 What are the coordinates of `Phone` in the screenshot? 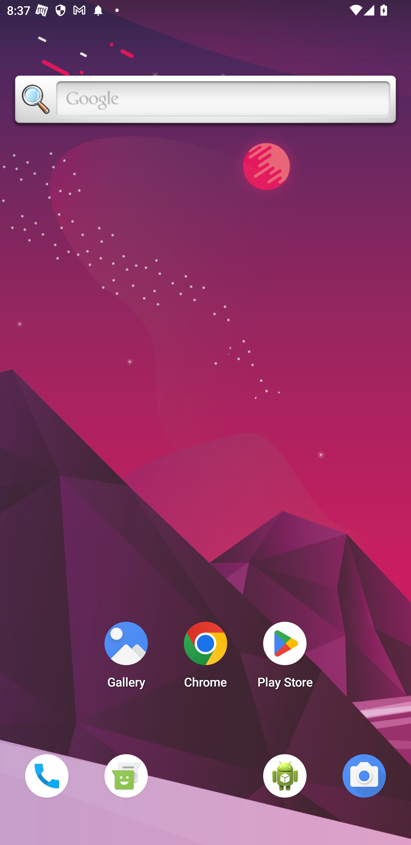 It's located at (47, 776).